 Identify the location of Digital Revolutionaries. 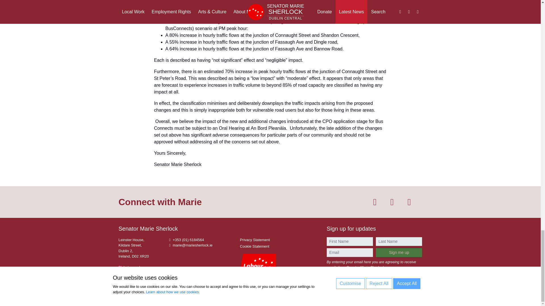
(409, 296).